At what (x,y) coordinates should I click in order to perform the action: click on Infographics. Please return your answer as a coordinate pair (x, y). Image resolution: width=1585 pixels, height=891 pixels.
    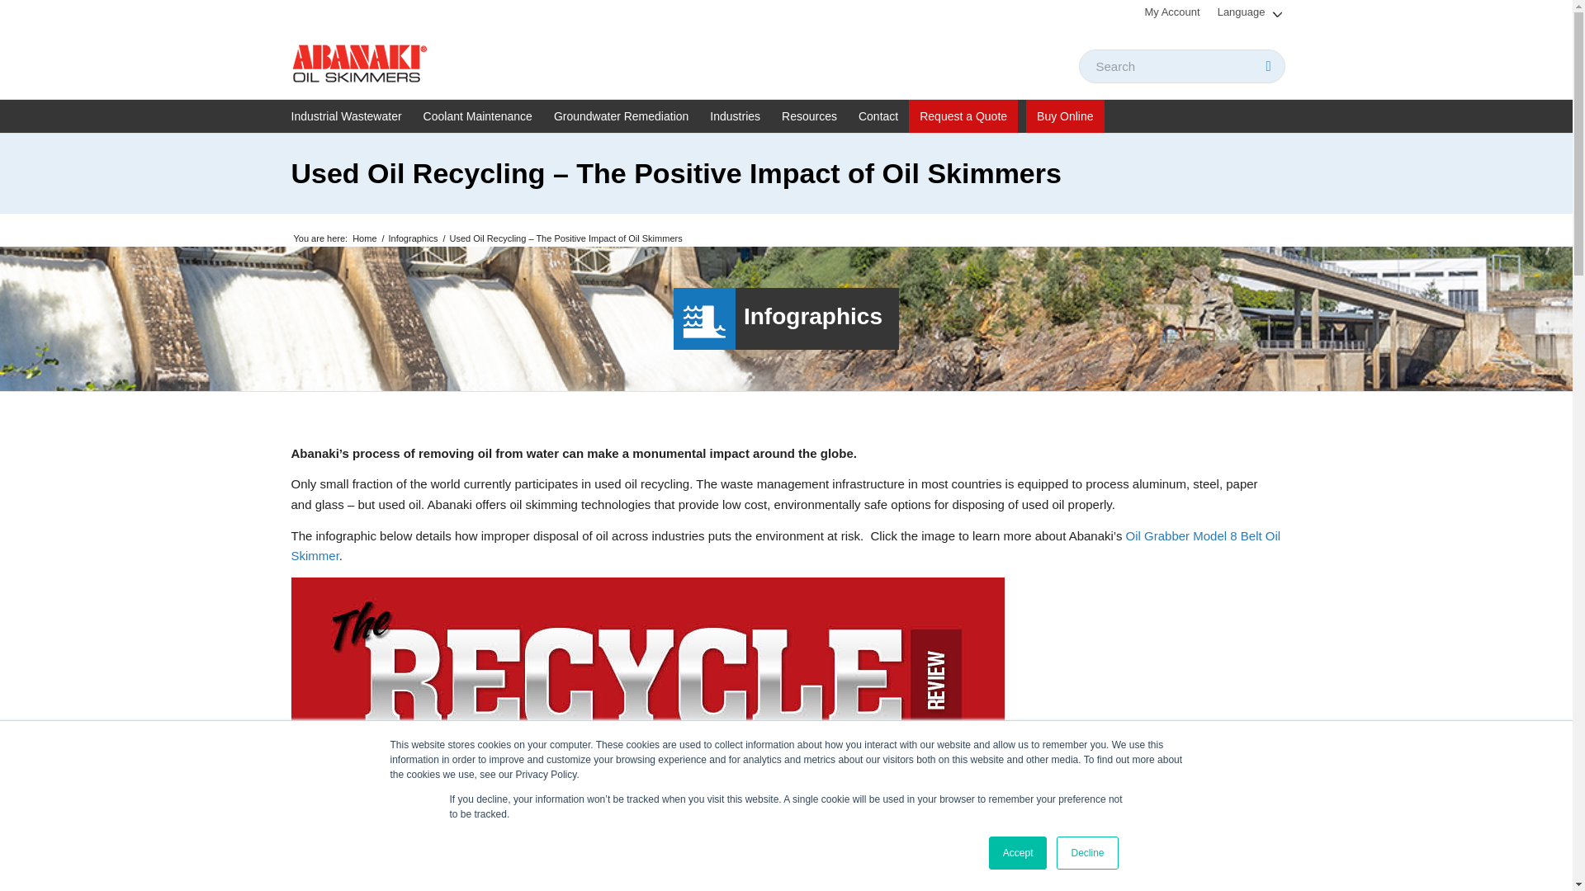
    Looking at the image, I should click on (413, 238).